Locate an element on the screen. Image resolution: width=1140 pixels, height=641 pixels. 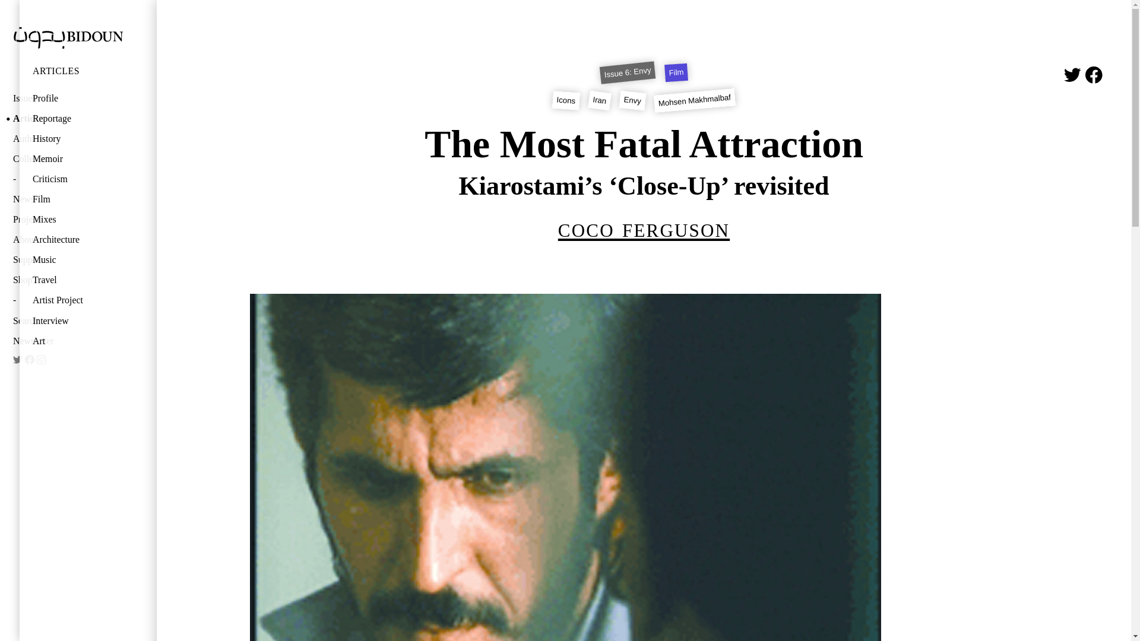
Architecture is located at coordinates (78, 240).